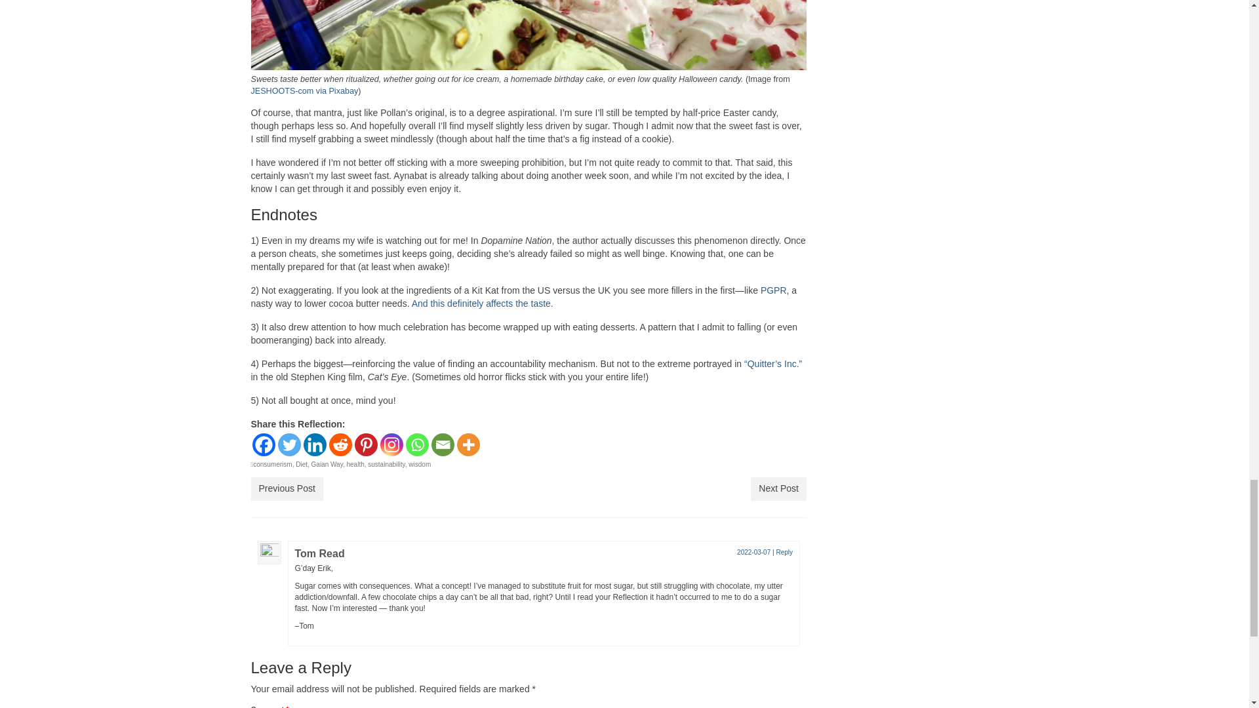  I want to click on JESHOOTS-com via Pixabay, so click(304, 90).